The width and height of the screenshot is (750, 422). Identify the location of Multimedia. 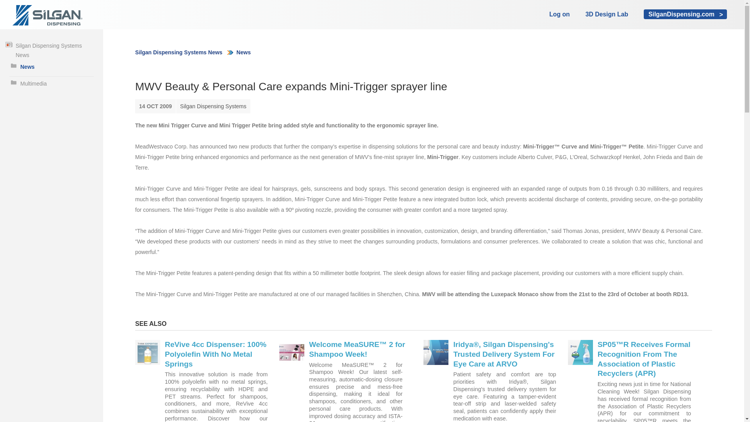
(52, 83).